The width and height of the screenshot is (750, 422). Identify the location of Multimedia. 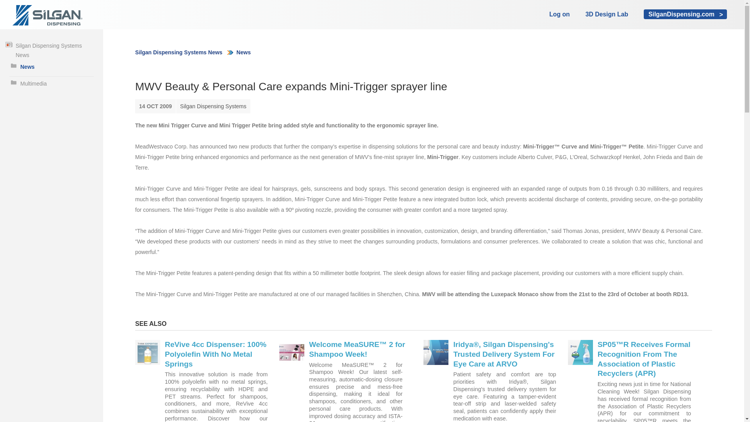
(52, 83).